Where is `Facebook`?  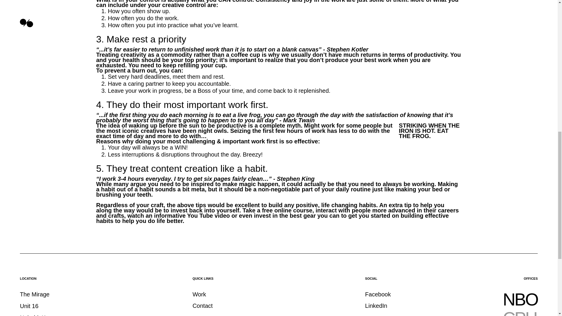 Facebook is located at coordinates (378, 295).